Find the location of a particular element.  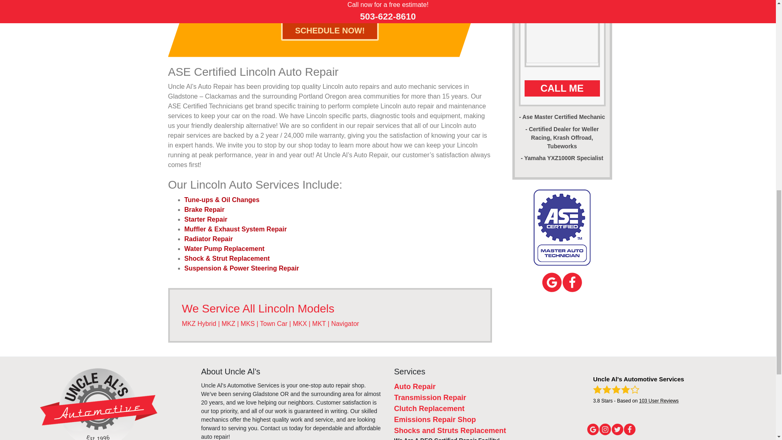

Auto Repair is located at coordinates (415, 386).